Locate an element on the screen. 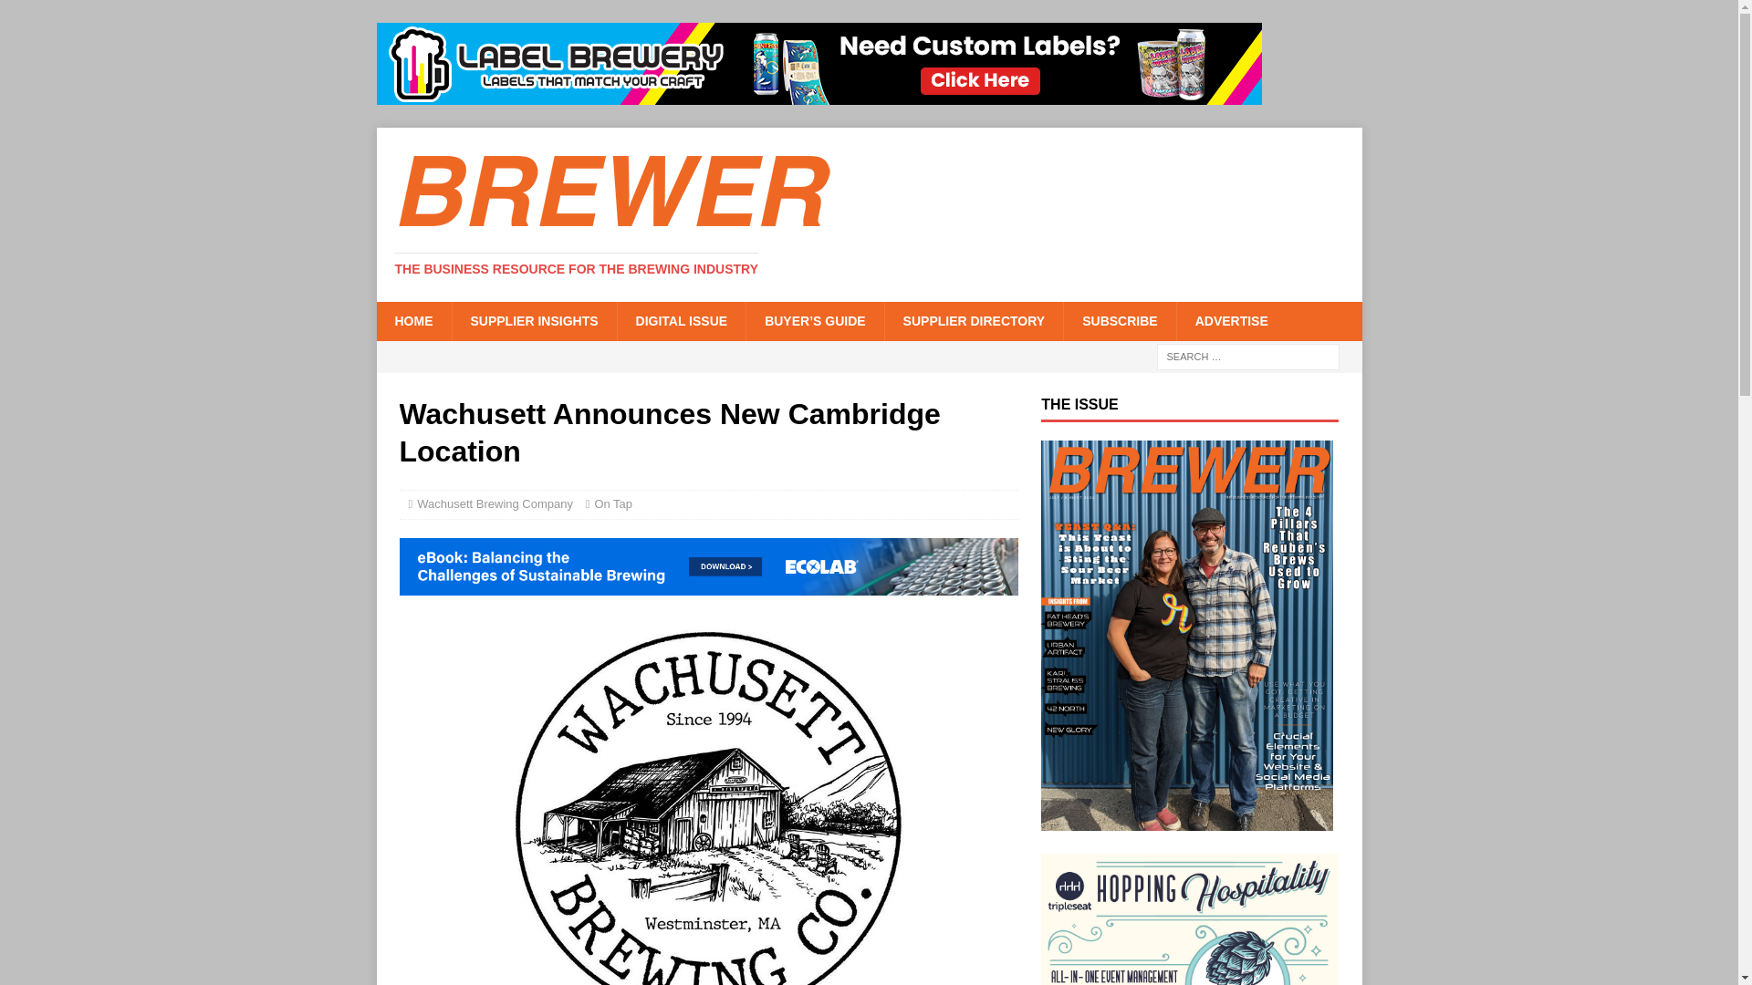 This screenshot has height=985, width=1752. Search is located at coordinates (68, 15).